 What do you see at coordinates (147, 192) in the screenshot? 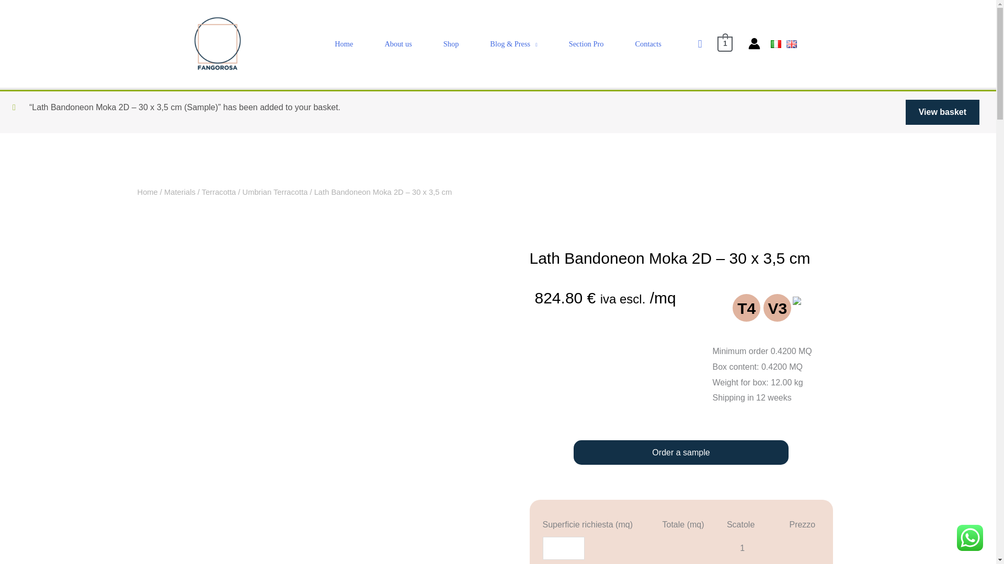
I see `Home` at bounding box center [147, 192].